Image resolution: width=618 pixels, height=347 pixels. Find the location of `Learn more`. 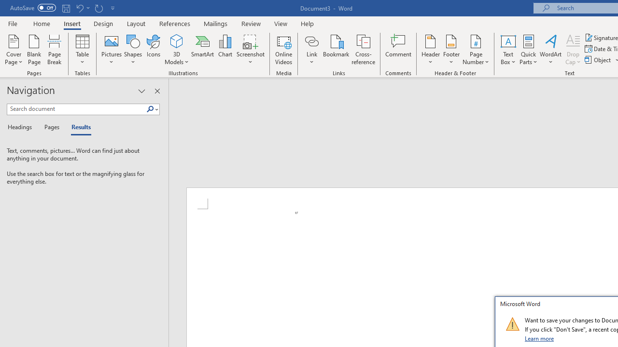

Learn more is located at coordinates (540, 338).